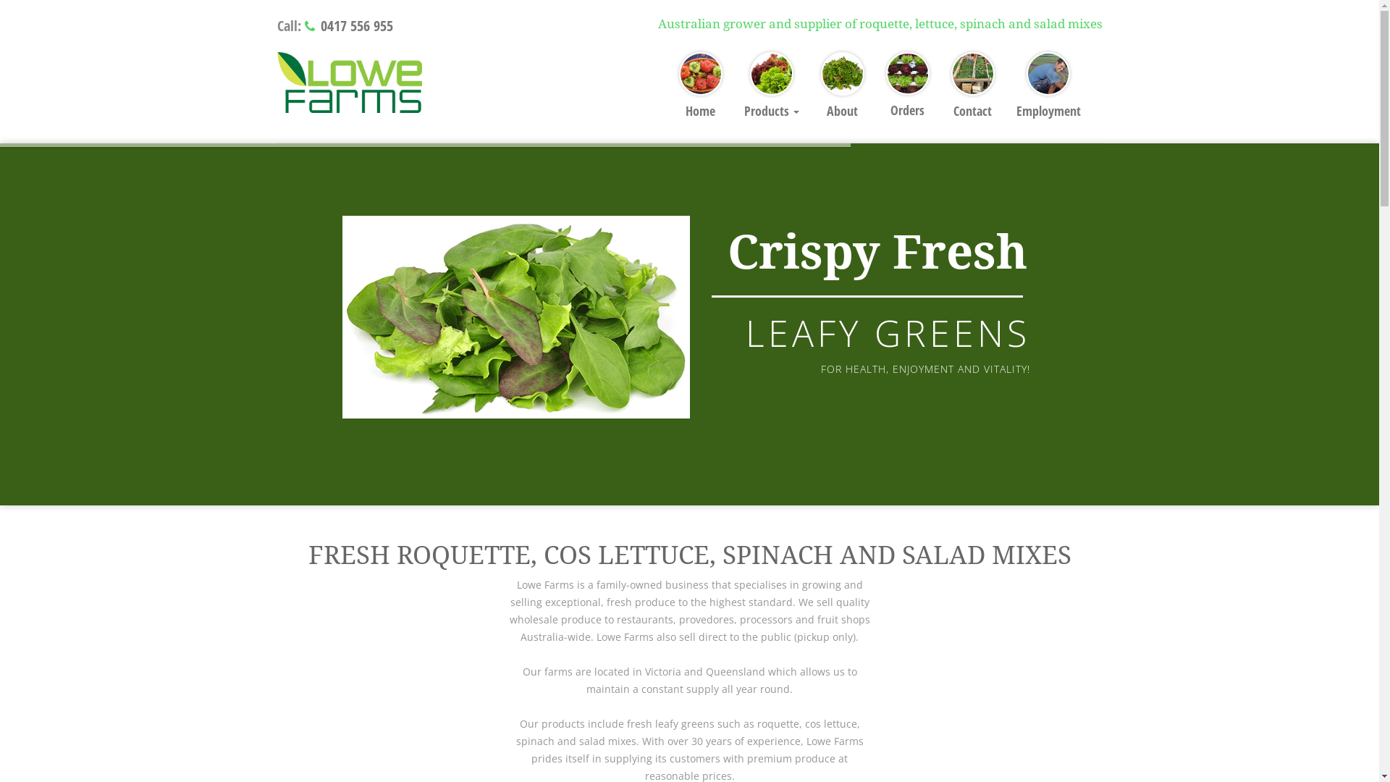  What do you see at coordinates (391, 375) in the screenshot?
I see `Spinach` at bounding box center [391, 375].